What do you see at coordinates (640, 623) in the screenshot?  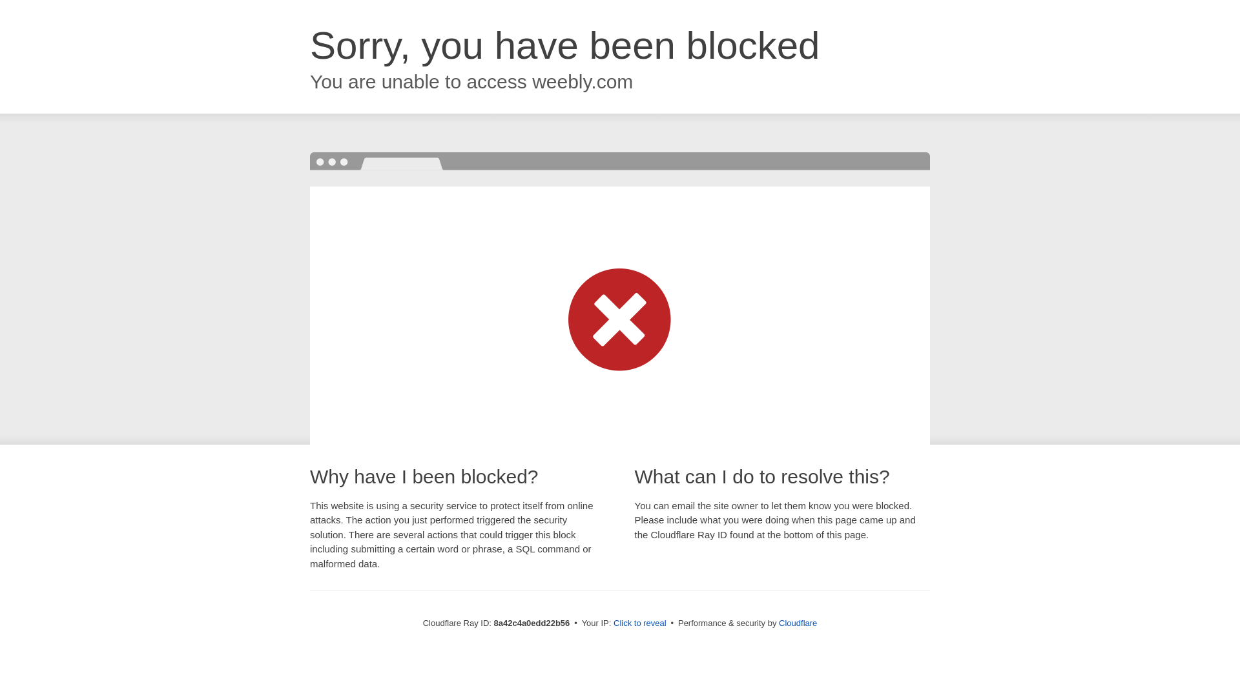 I see `Click to reveal` at bounding box center [640, 623].